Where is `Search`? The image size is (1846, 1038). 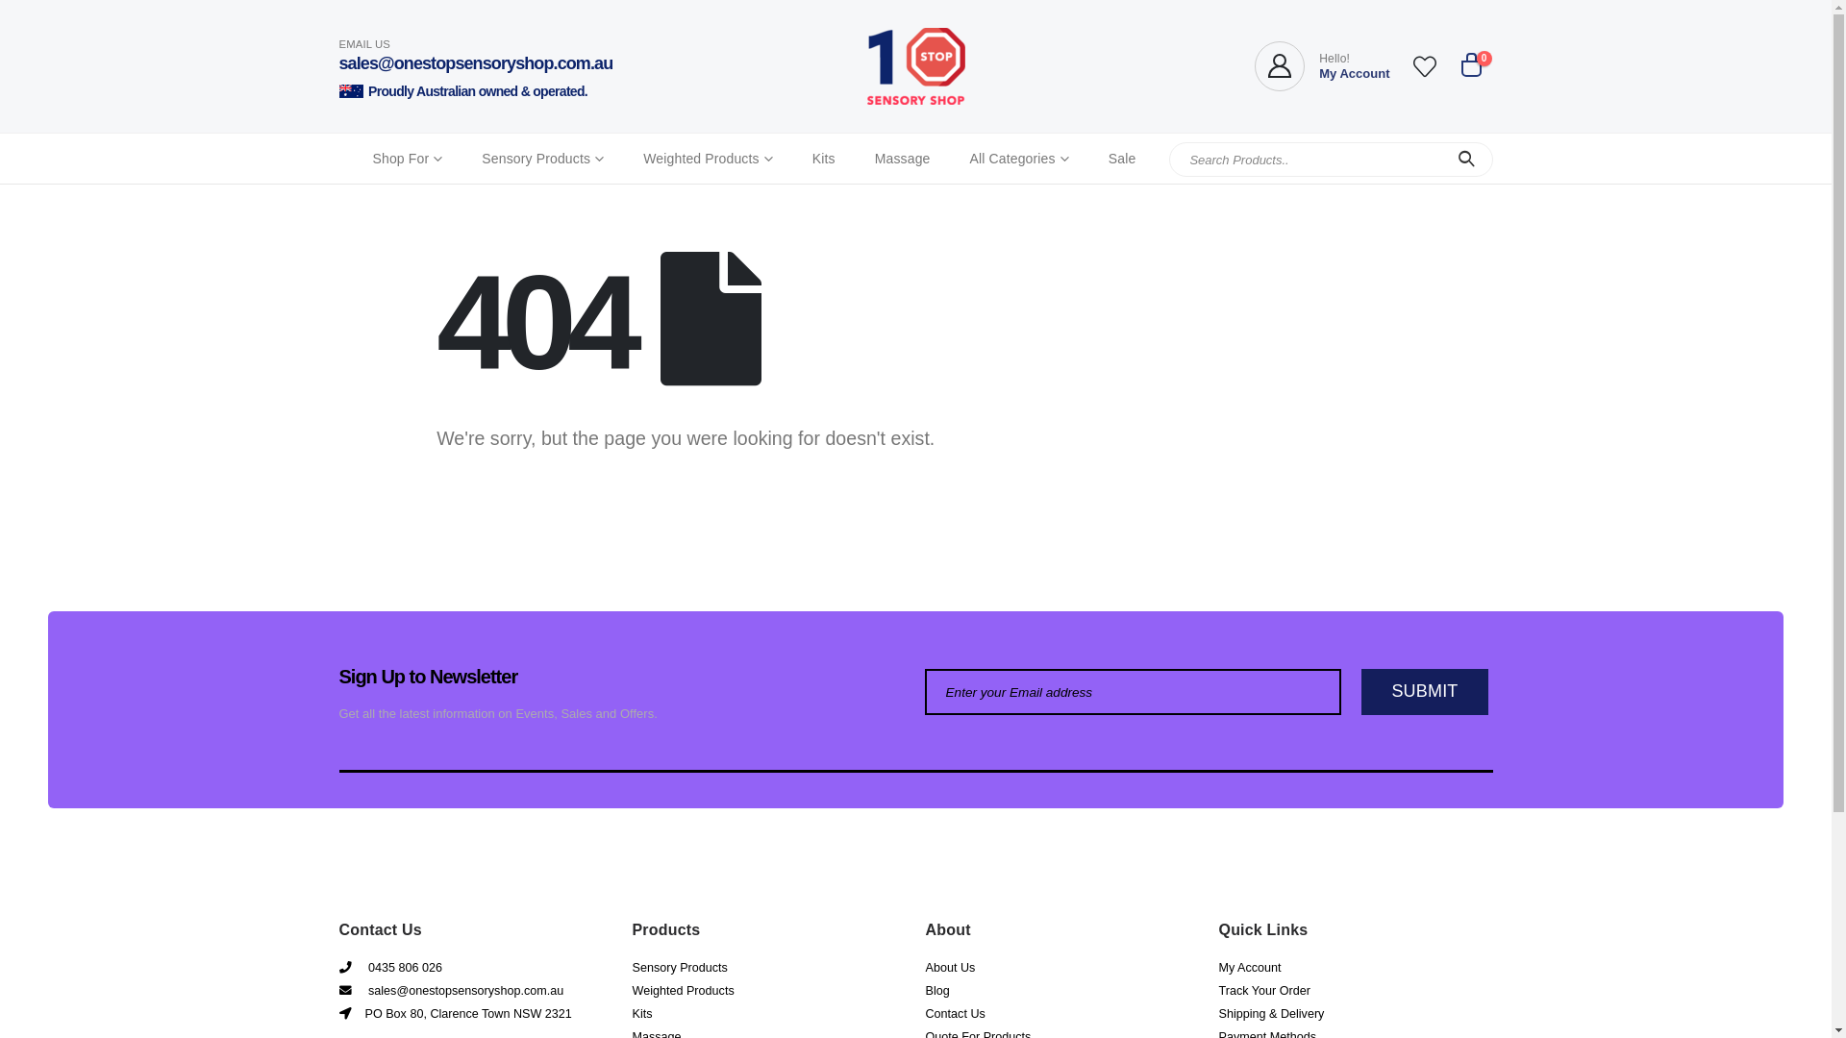
Search is located at coordinates (1467, 160).